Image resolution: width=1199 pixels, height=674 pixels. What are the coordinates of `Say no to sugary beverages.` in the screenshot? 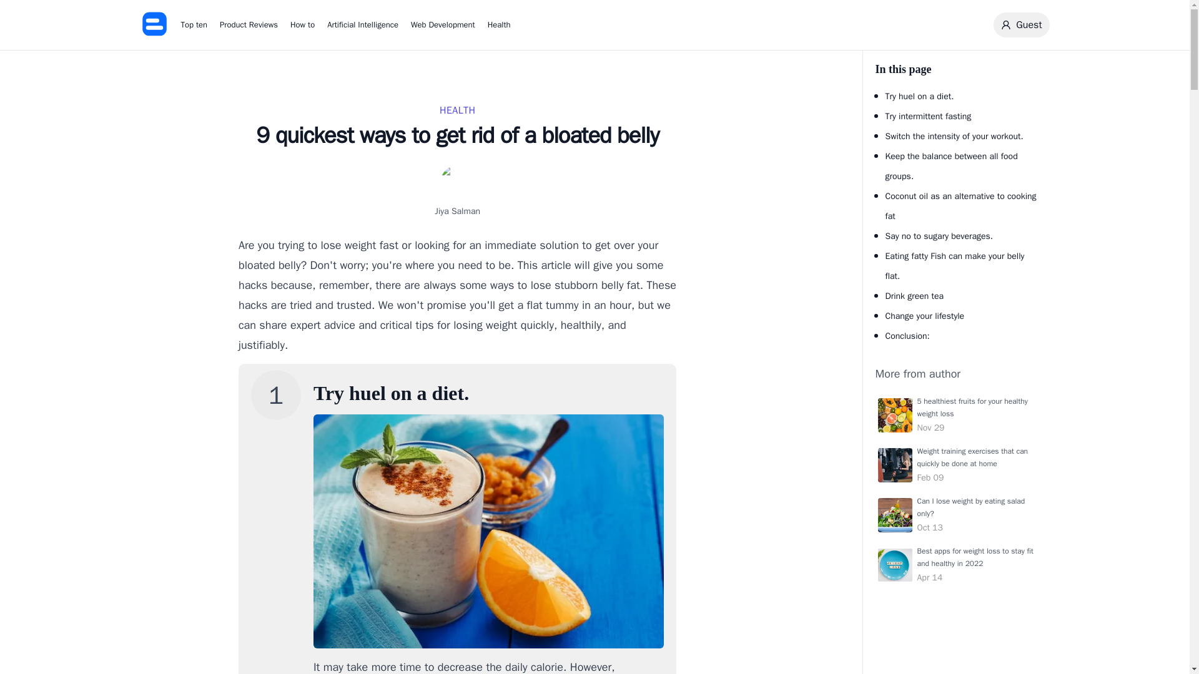 It's located at (249, 24).